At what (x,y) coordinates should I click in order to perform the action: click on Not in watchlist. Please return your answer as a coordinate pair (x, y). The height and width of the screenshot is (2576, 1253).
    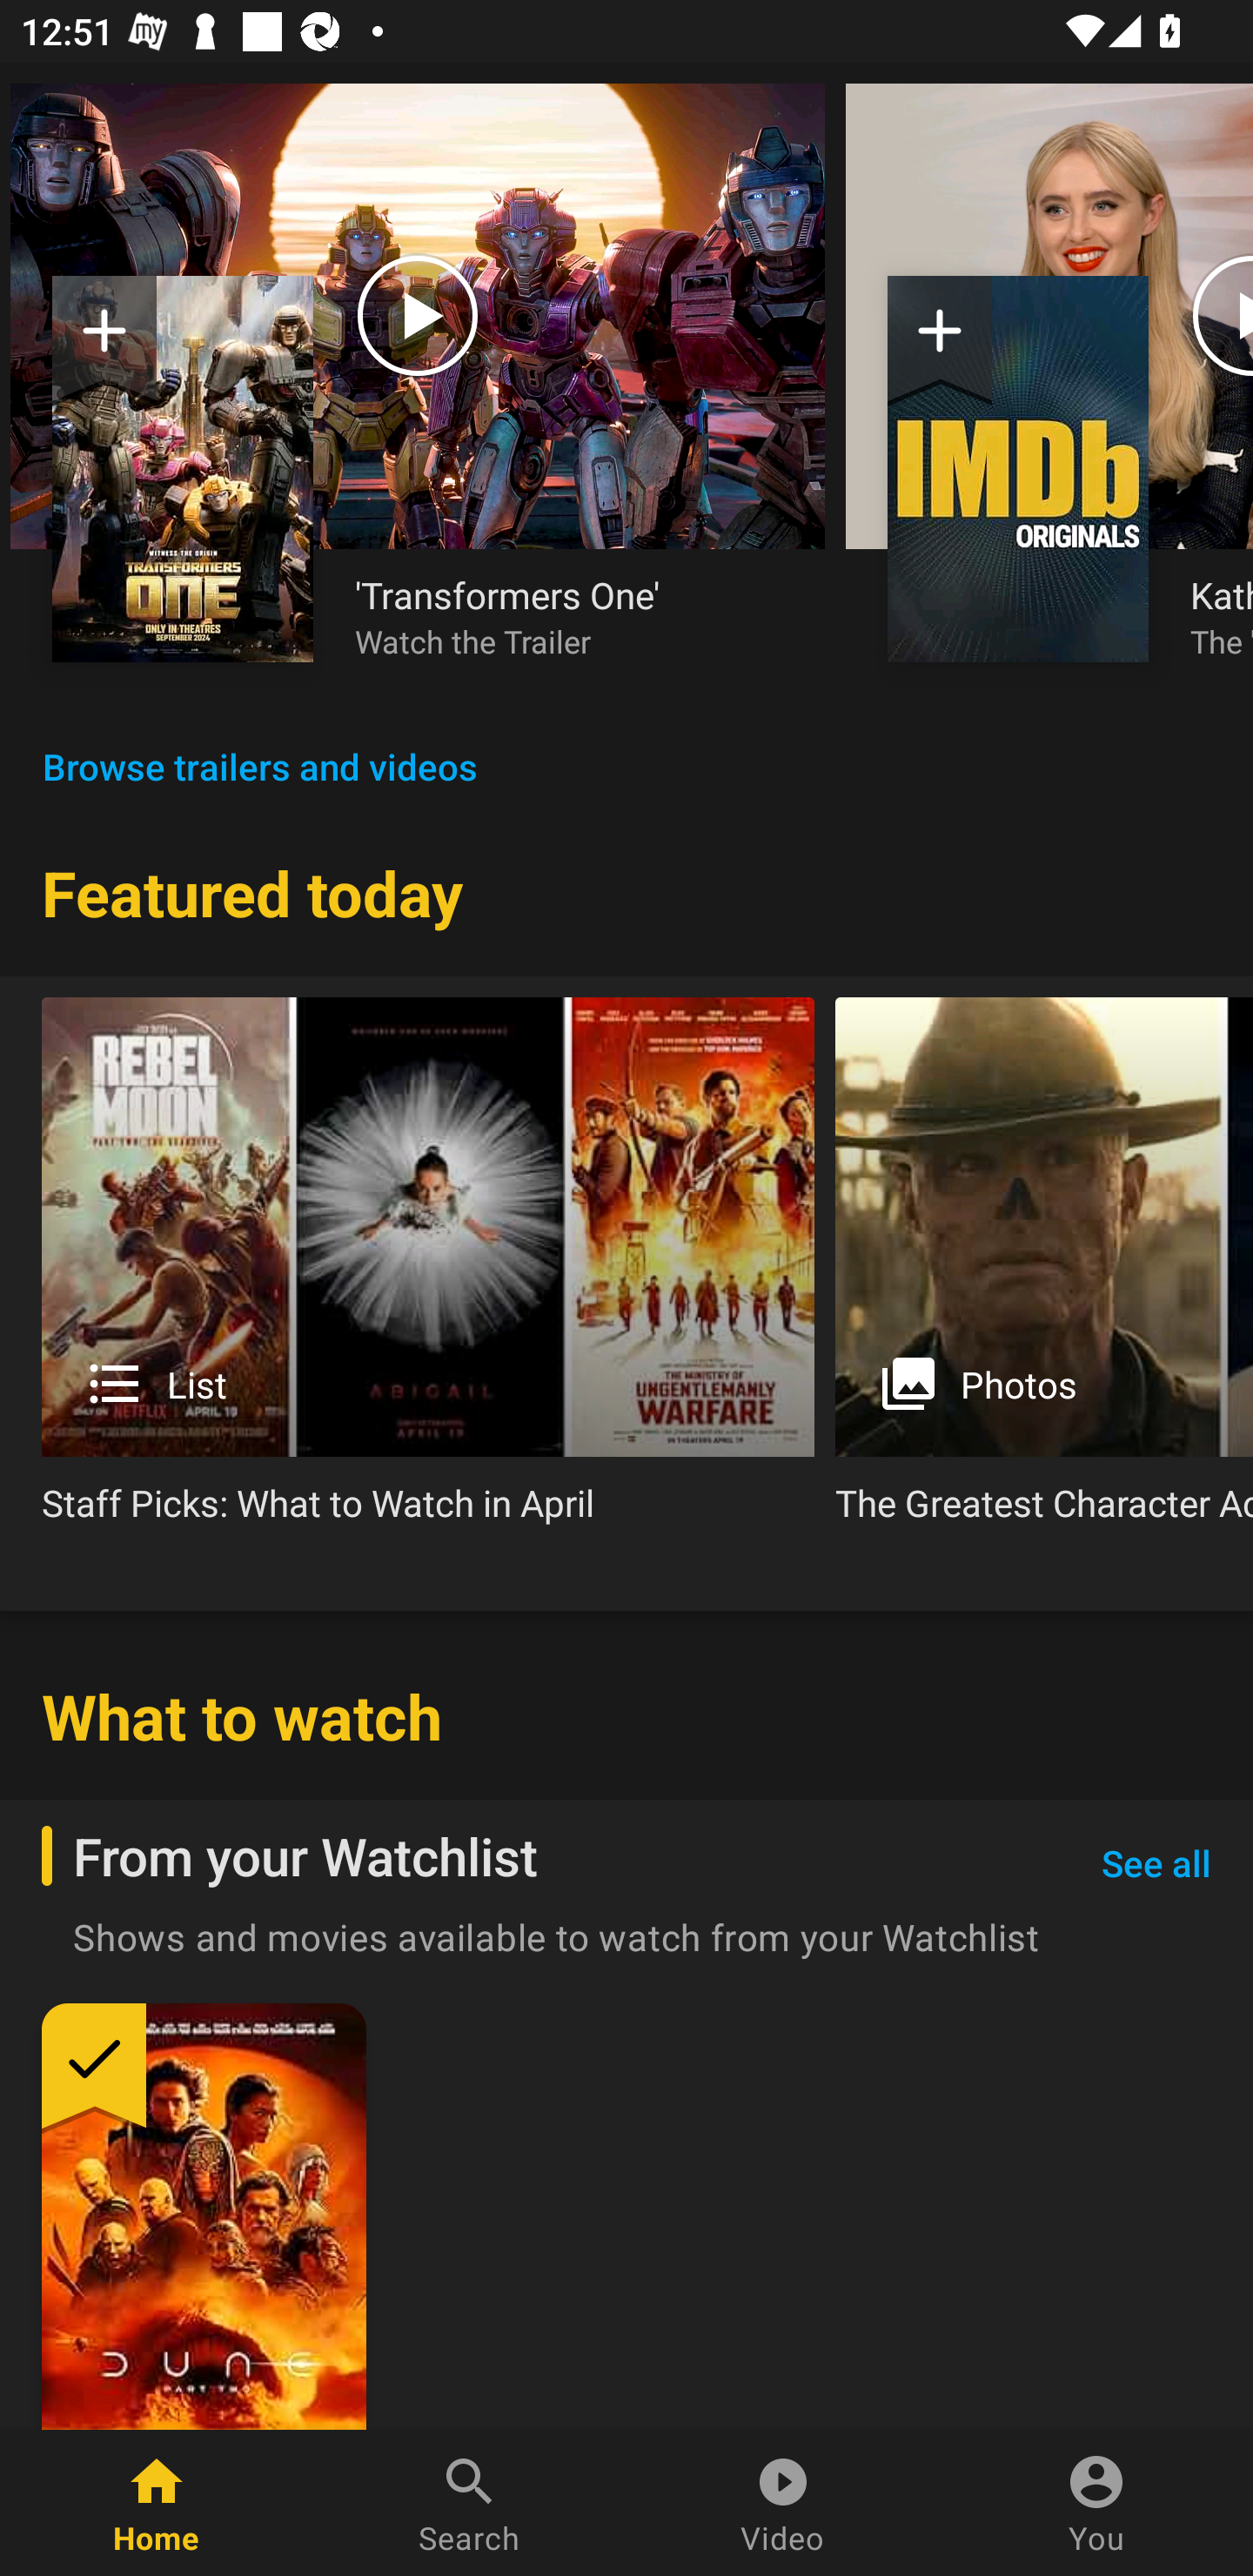
    Looking at the image, I should click on (940, 341).